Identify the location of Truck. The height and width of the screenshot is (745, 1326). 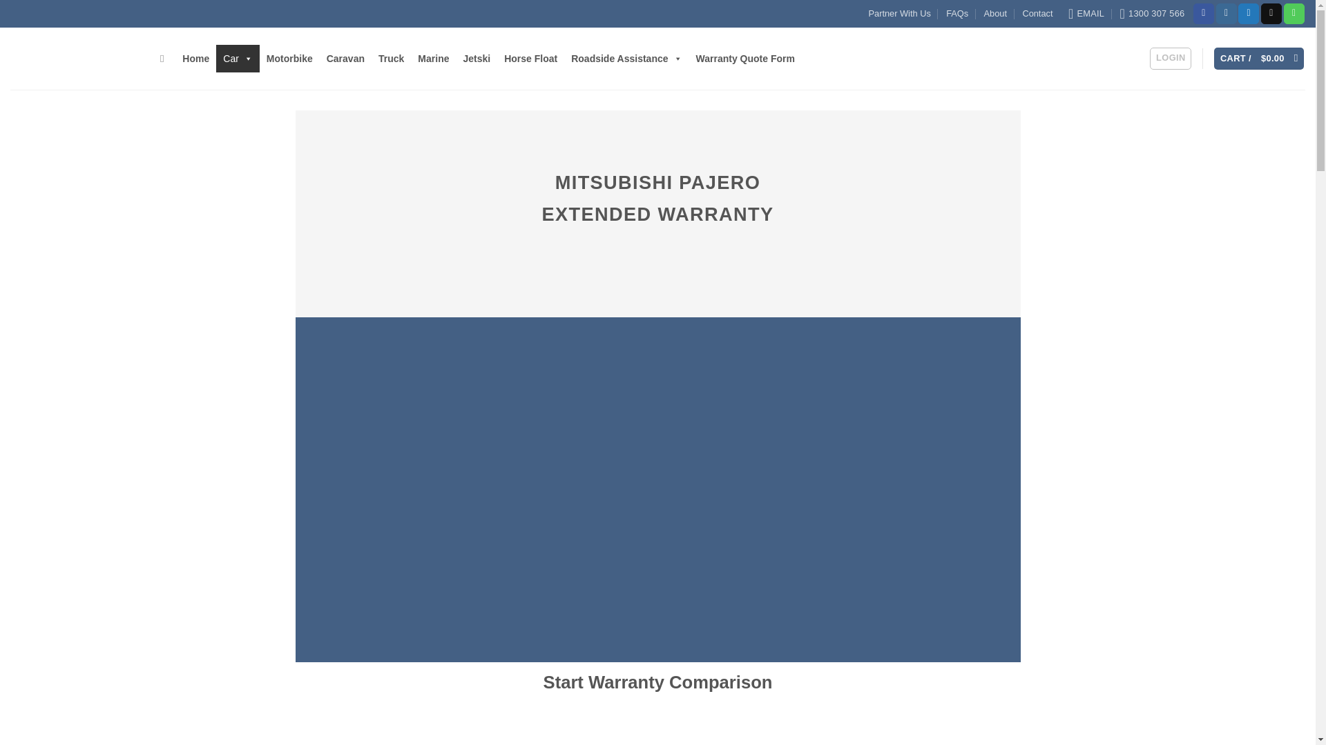
(391, 58).